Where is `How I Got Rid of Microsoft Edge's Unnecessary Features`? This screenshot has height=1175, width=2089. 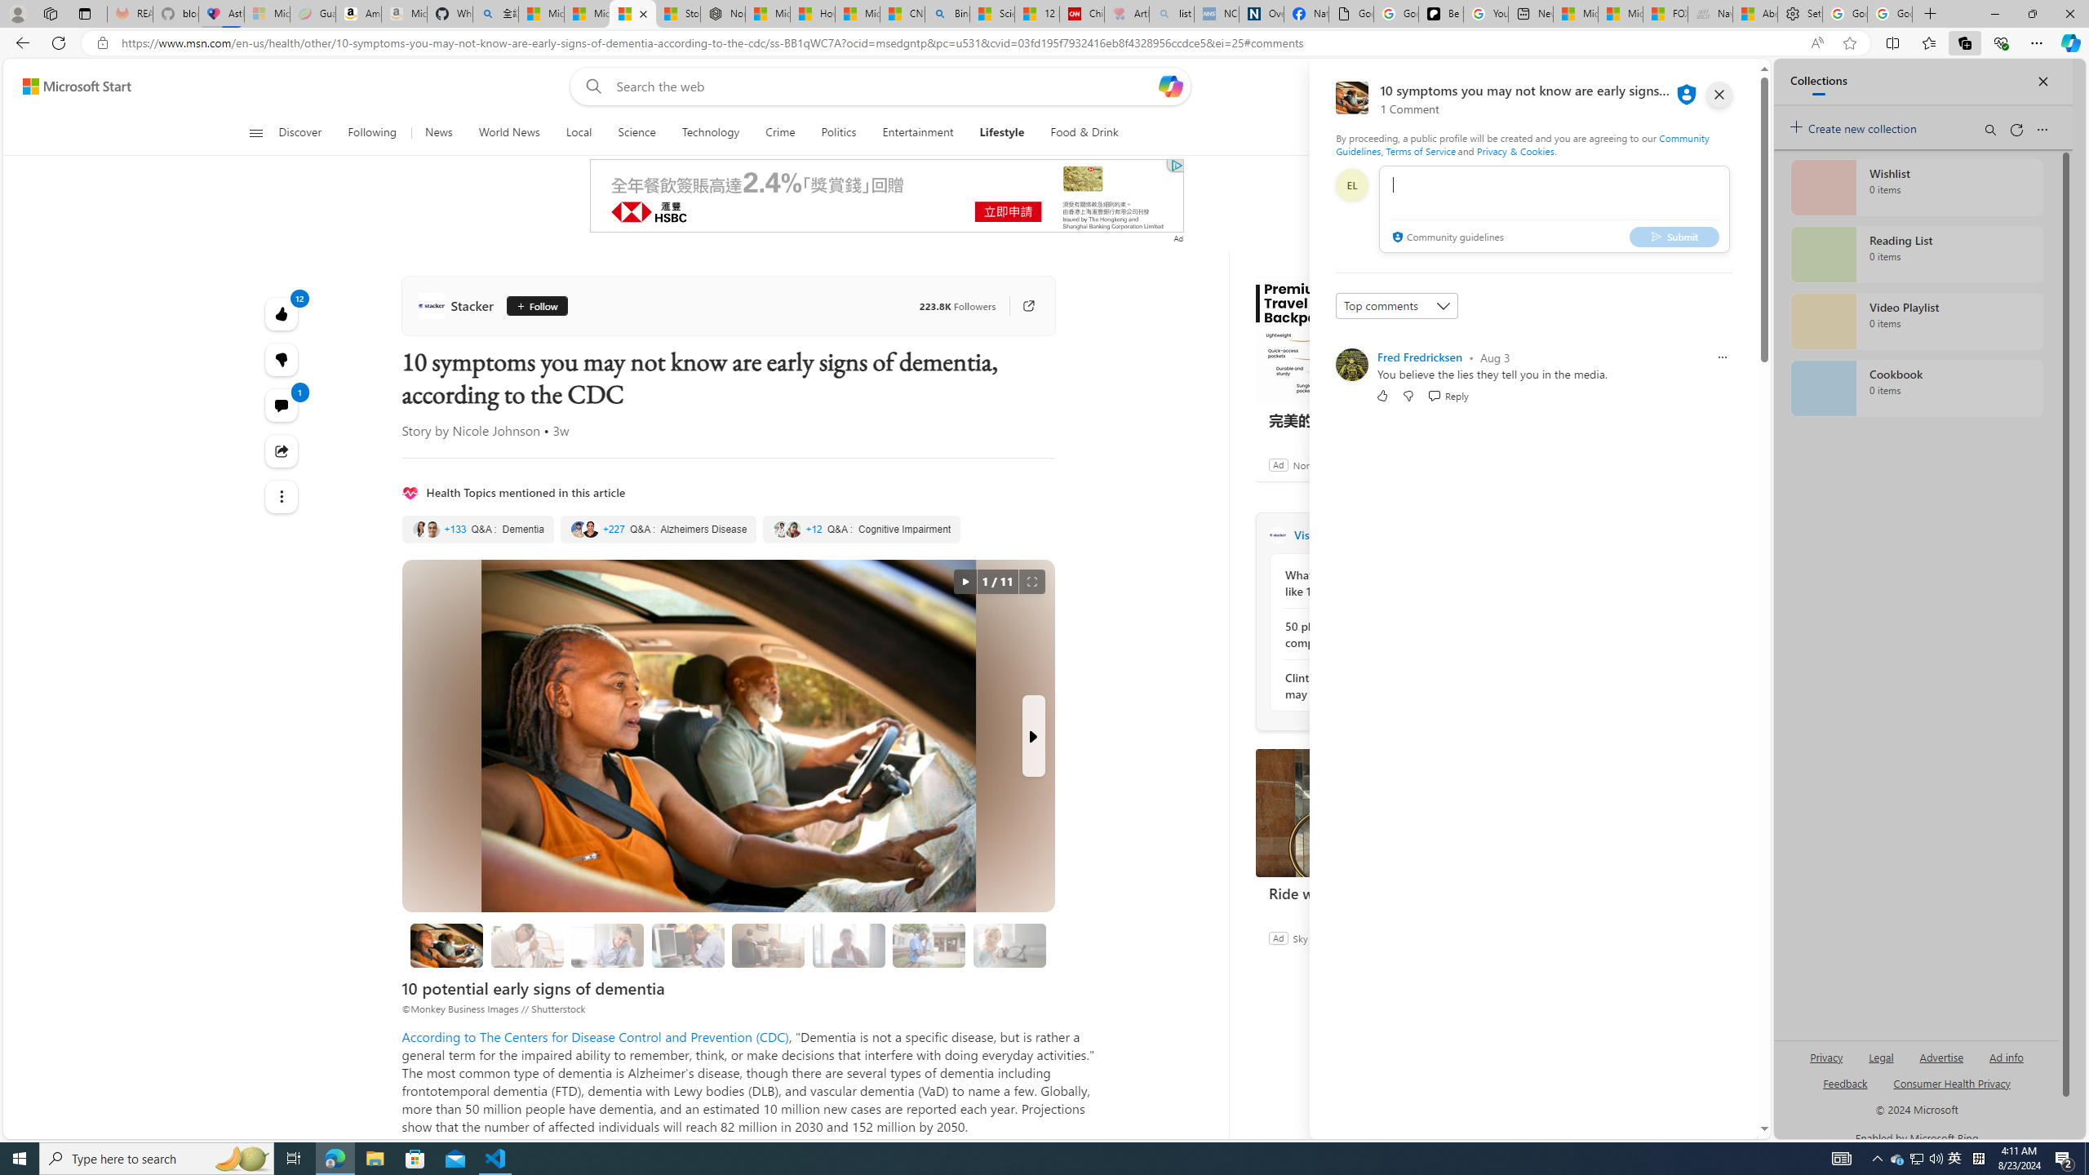 How I Got Rid of Microsoft Edge's Unnecessary Features is located at coordinates (813, 14).